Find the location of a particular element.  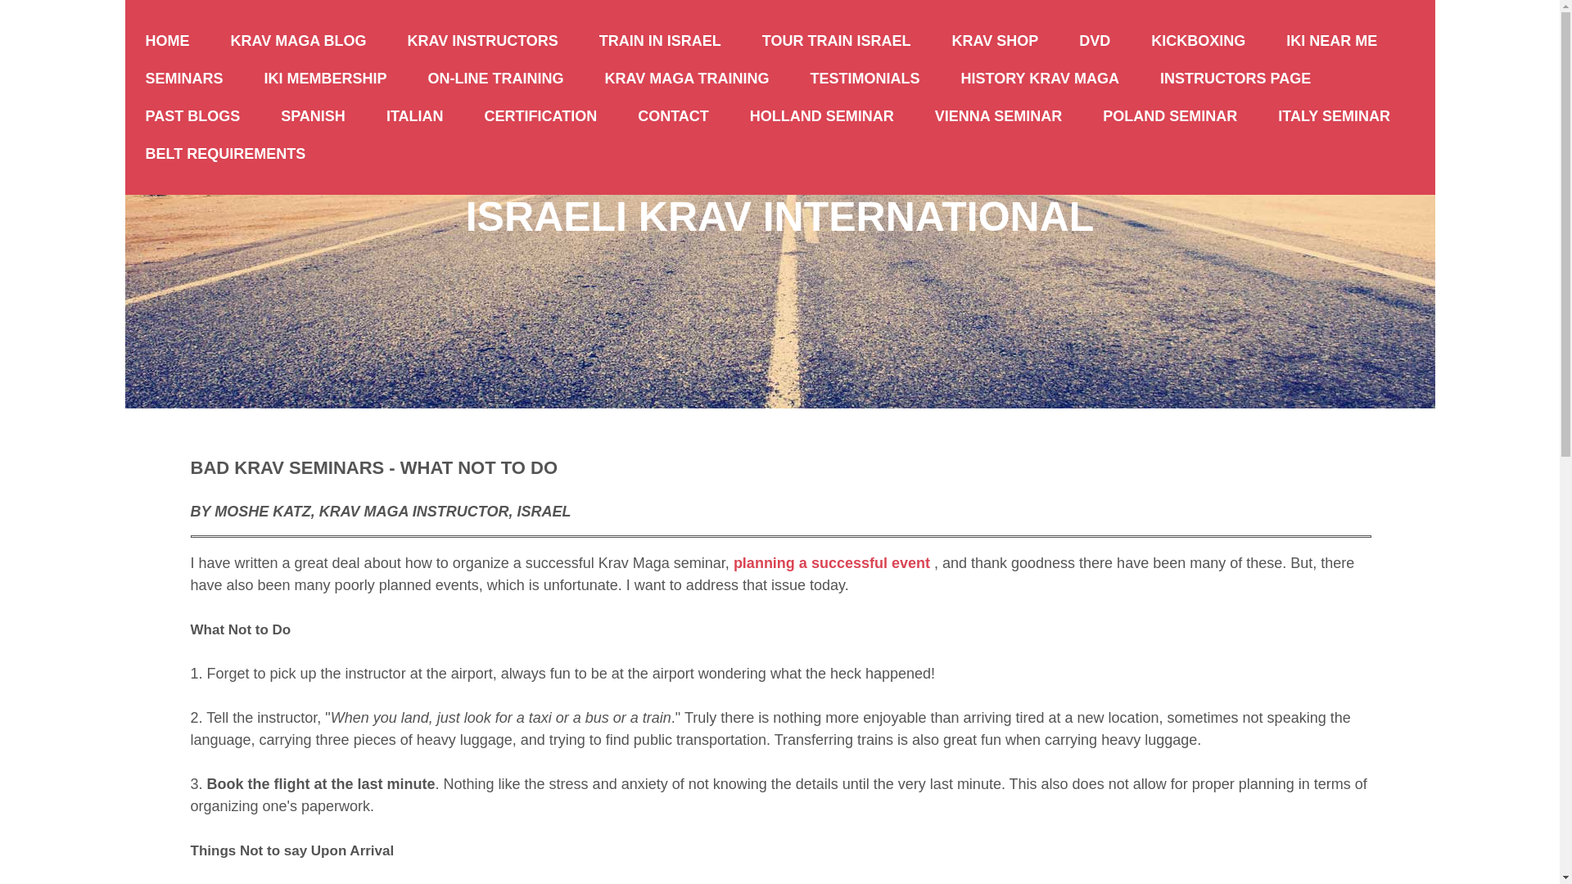

SEMINARS is located at coordinates (183, 79).